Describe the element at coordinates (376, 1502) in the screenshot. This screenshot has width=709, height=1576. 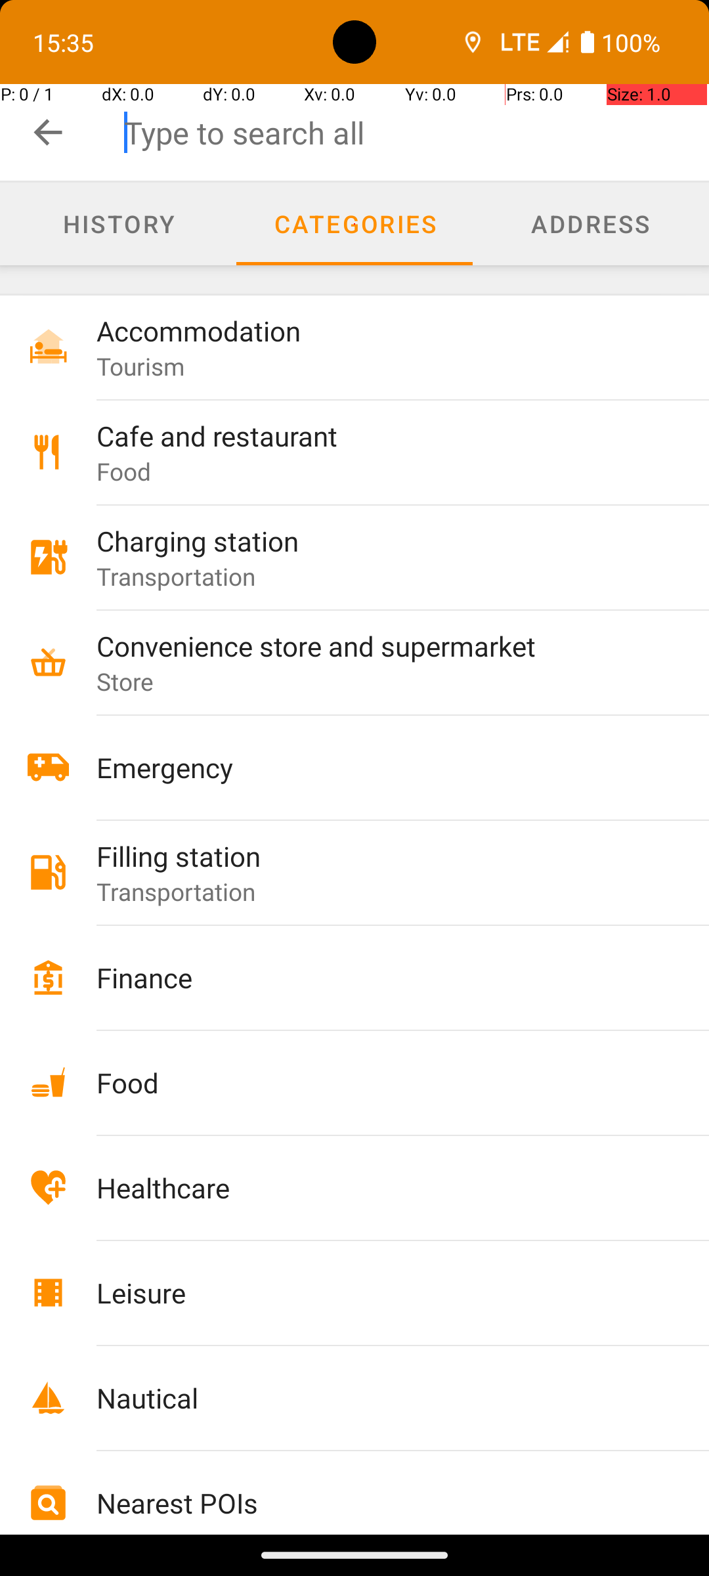
I see `Nearest POIs` at that location.